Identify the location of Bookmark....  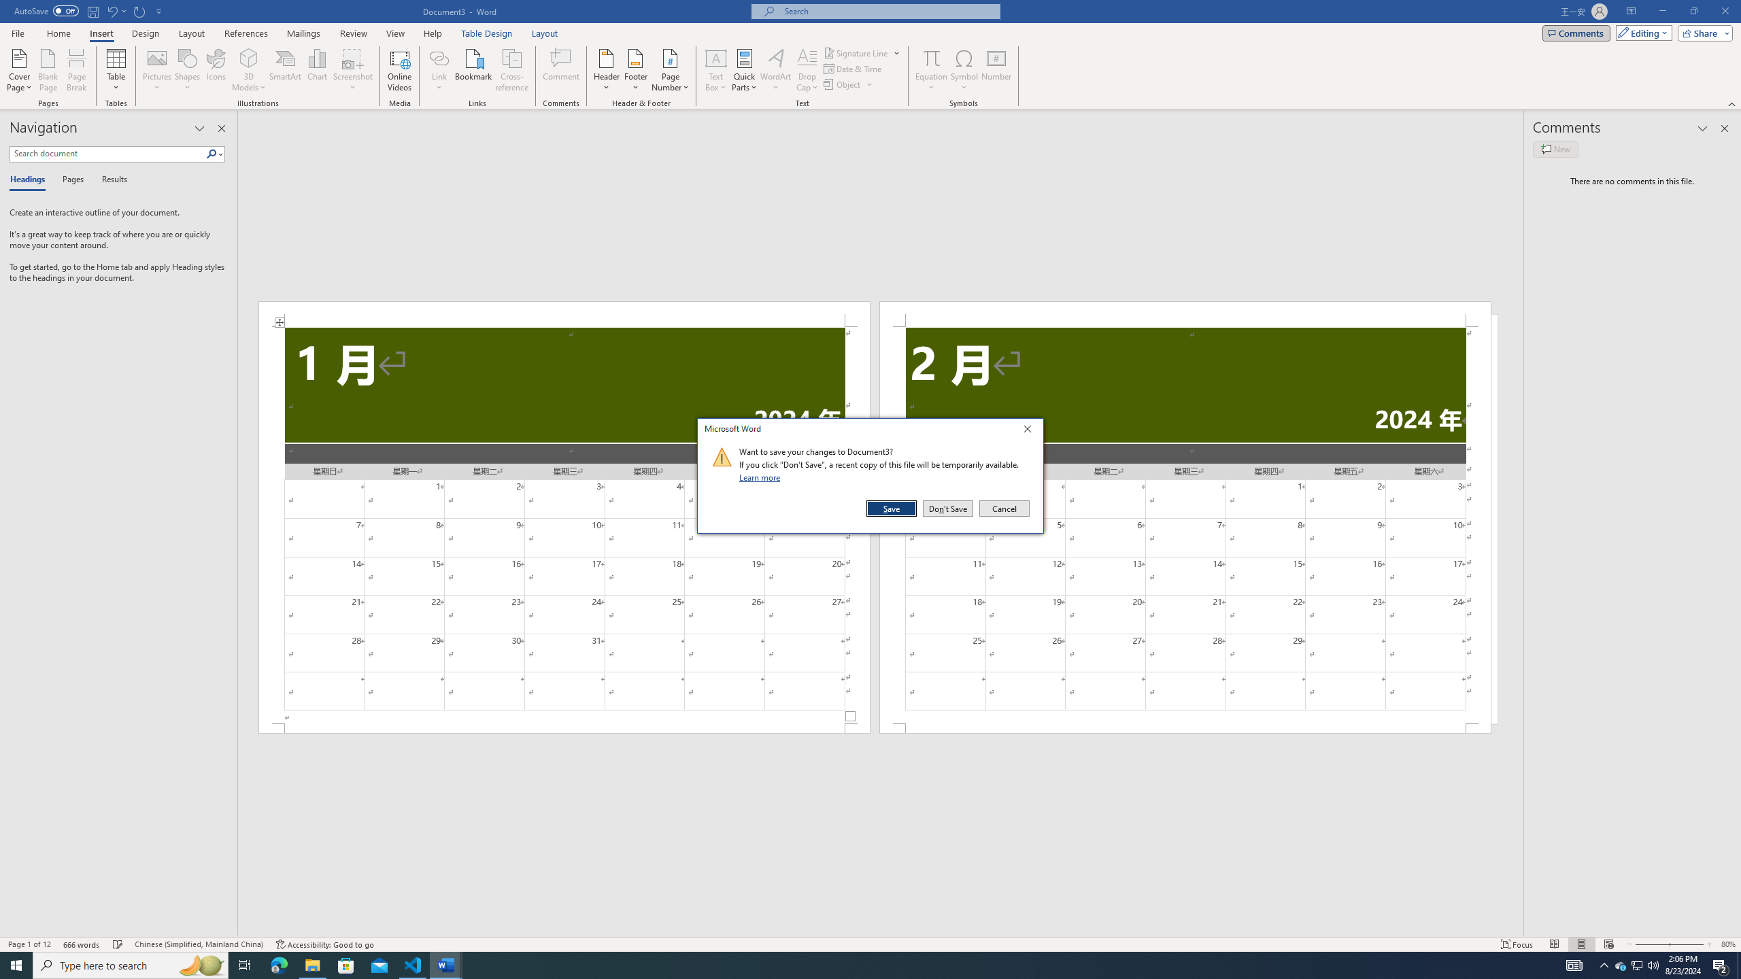
(475, 70).